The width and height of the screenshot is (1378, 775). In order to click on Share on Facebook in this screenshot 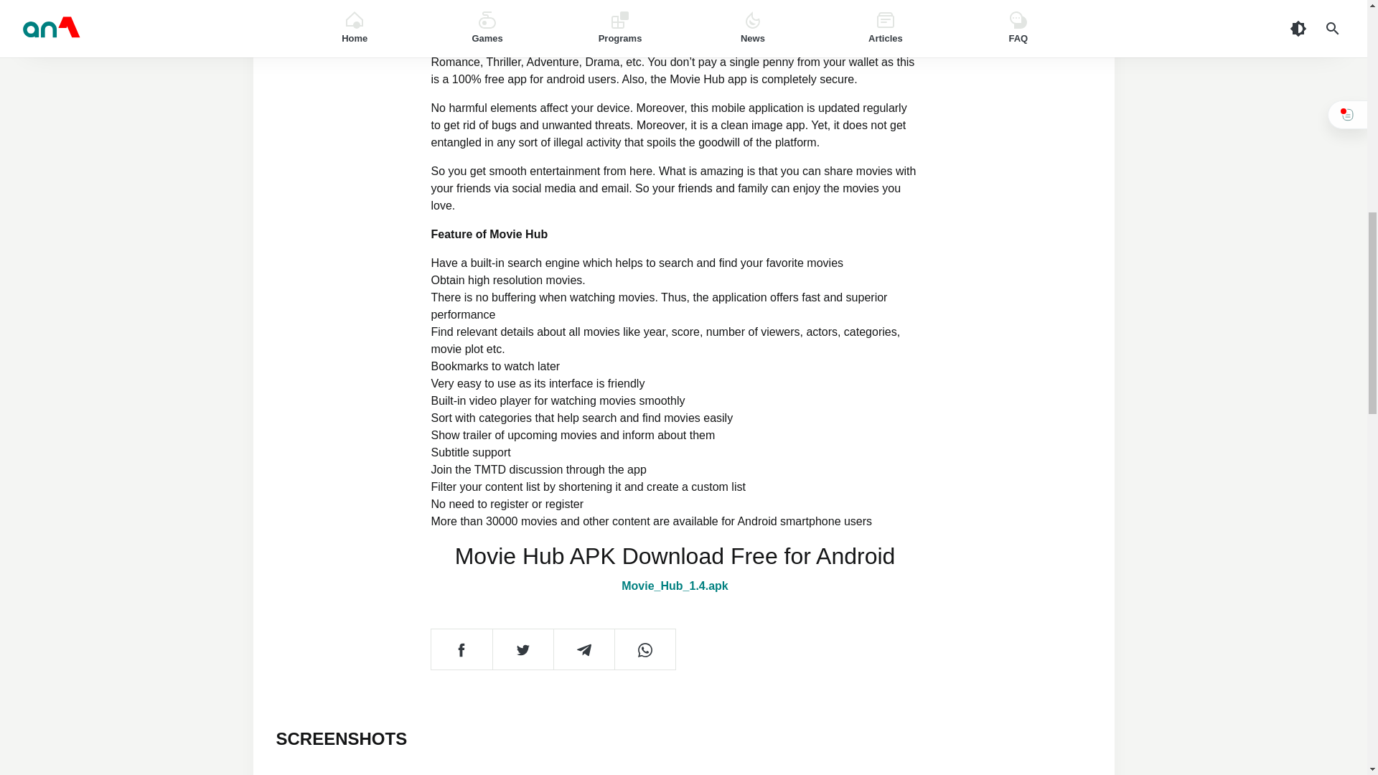, I will do `click(461, 649)`.